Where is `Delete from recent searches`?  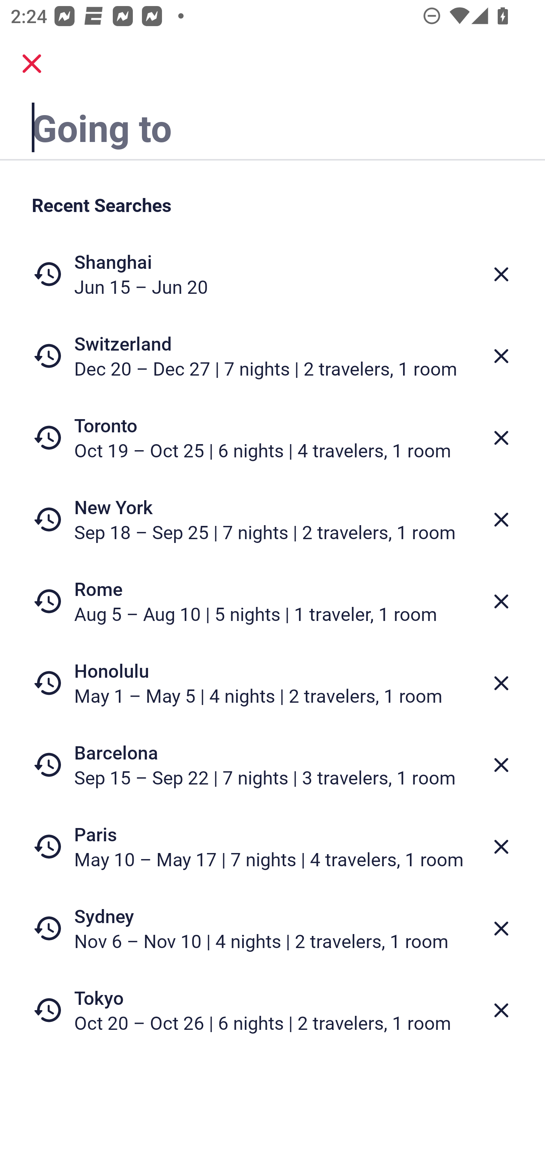
Delete from recent searches is located at coordinates (501, 274).